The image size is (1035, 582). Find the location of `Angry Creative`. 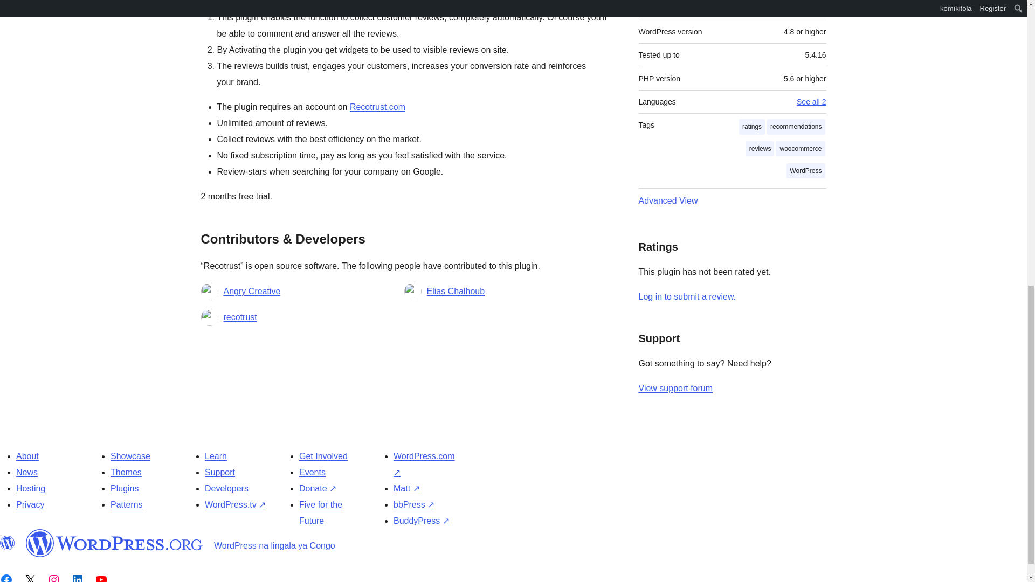

Angry Creative is located at coordinates (252, 291).